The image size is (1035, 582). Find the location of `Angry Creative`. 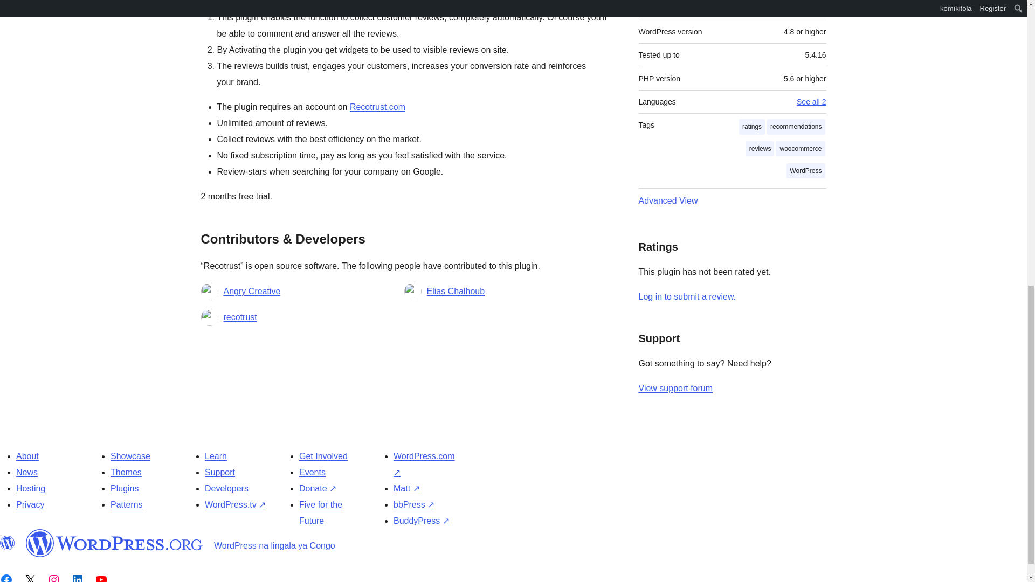

Angry Creative is located at coordinates (252, 291).